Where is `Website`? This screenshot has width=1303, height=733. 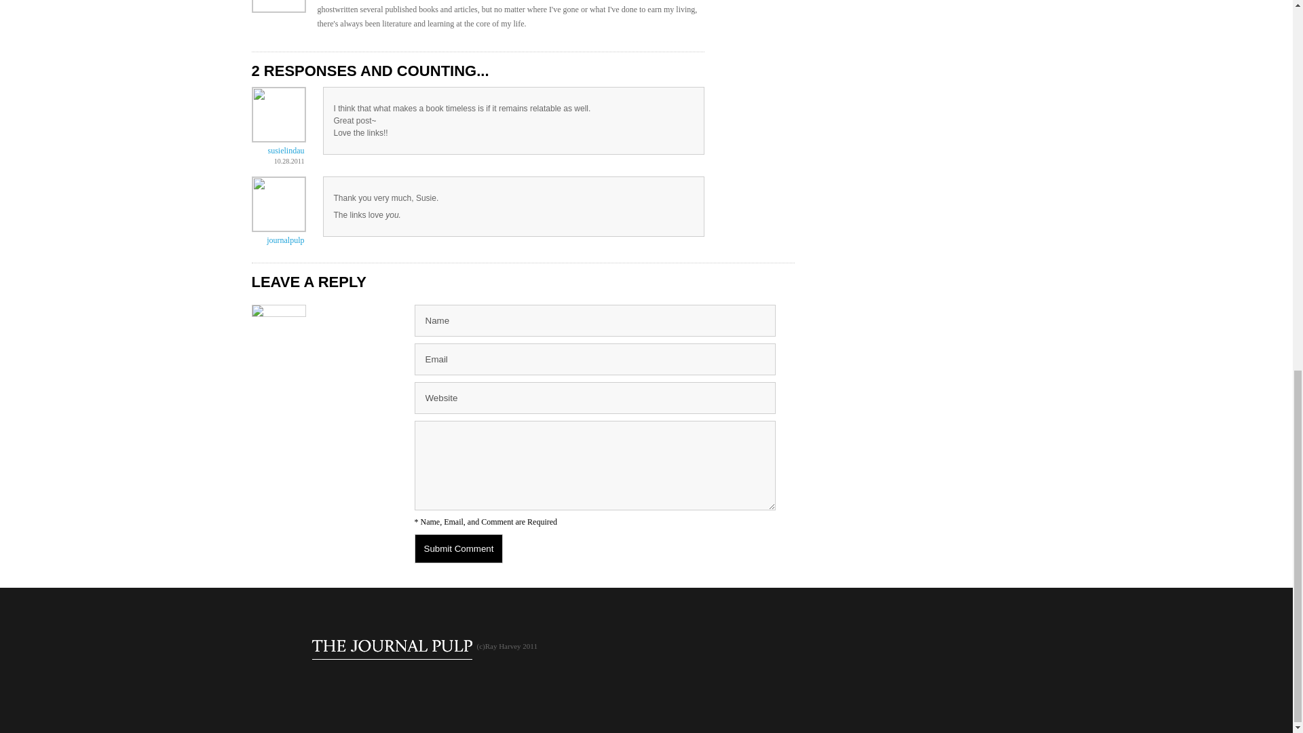
Website is located at coordinates (594, 398).